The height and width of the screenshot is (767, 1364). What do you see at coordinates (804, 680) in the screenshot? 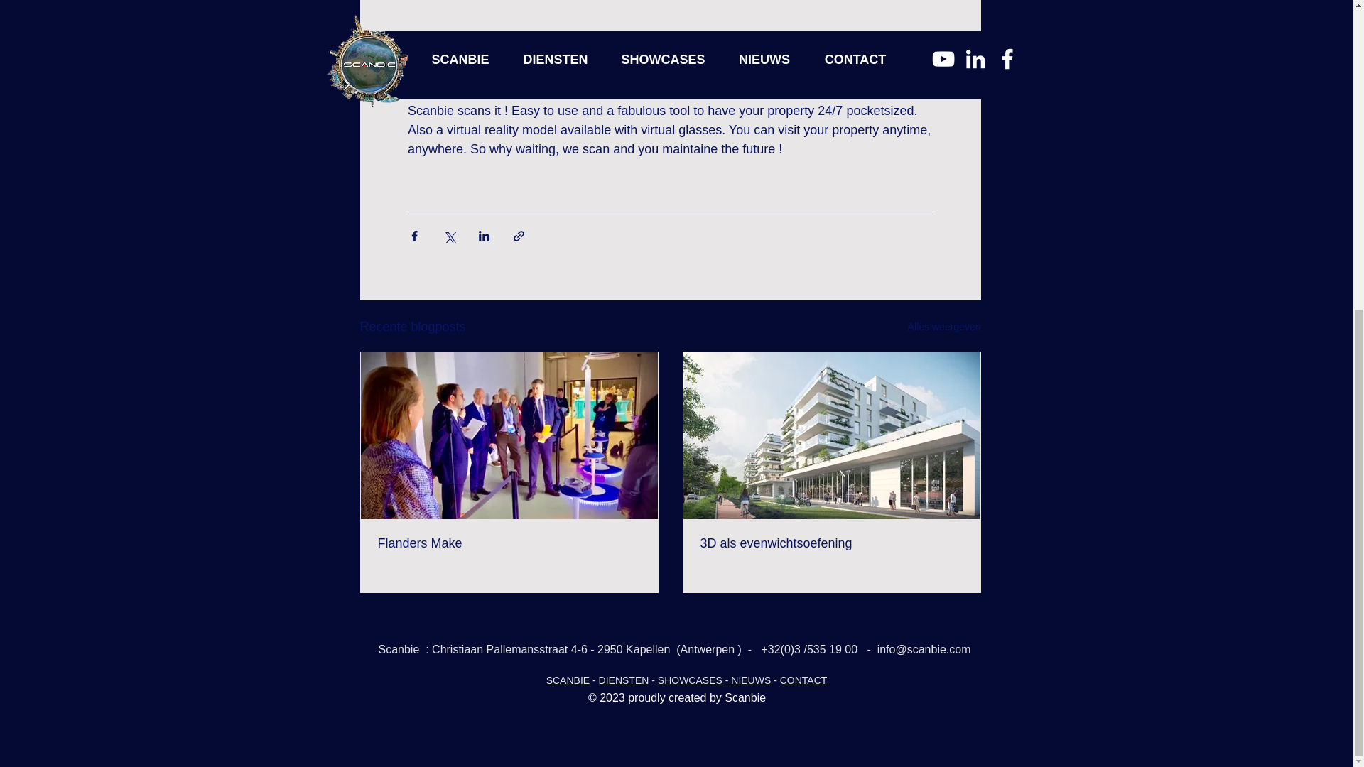
I see `CONTACT` at bounding box center [804, 680].